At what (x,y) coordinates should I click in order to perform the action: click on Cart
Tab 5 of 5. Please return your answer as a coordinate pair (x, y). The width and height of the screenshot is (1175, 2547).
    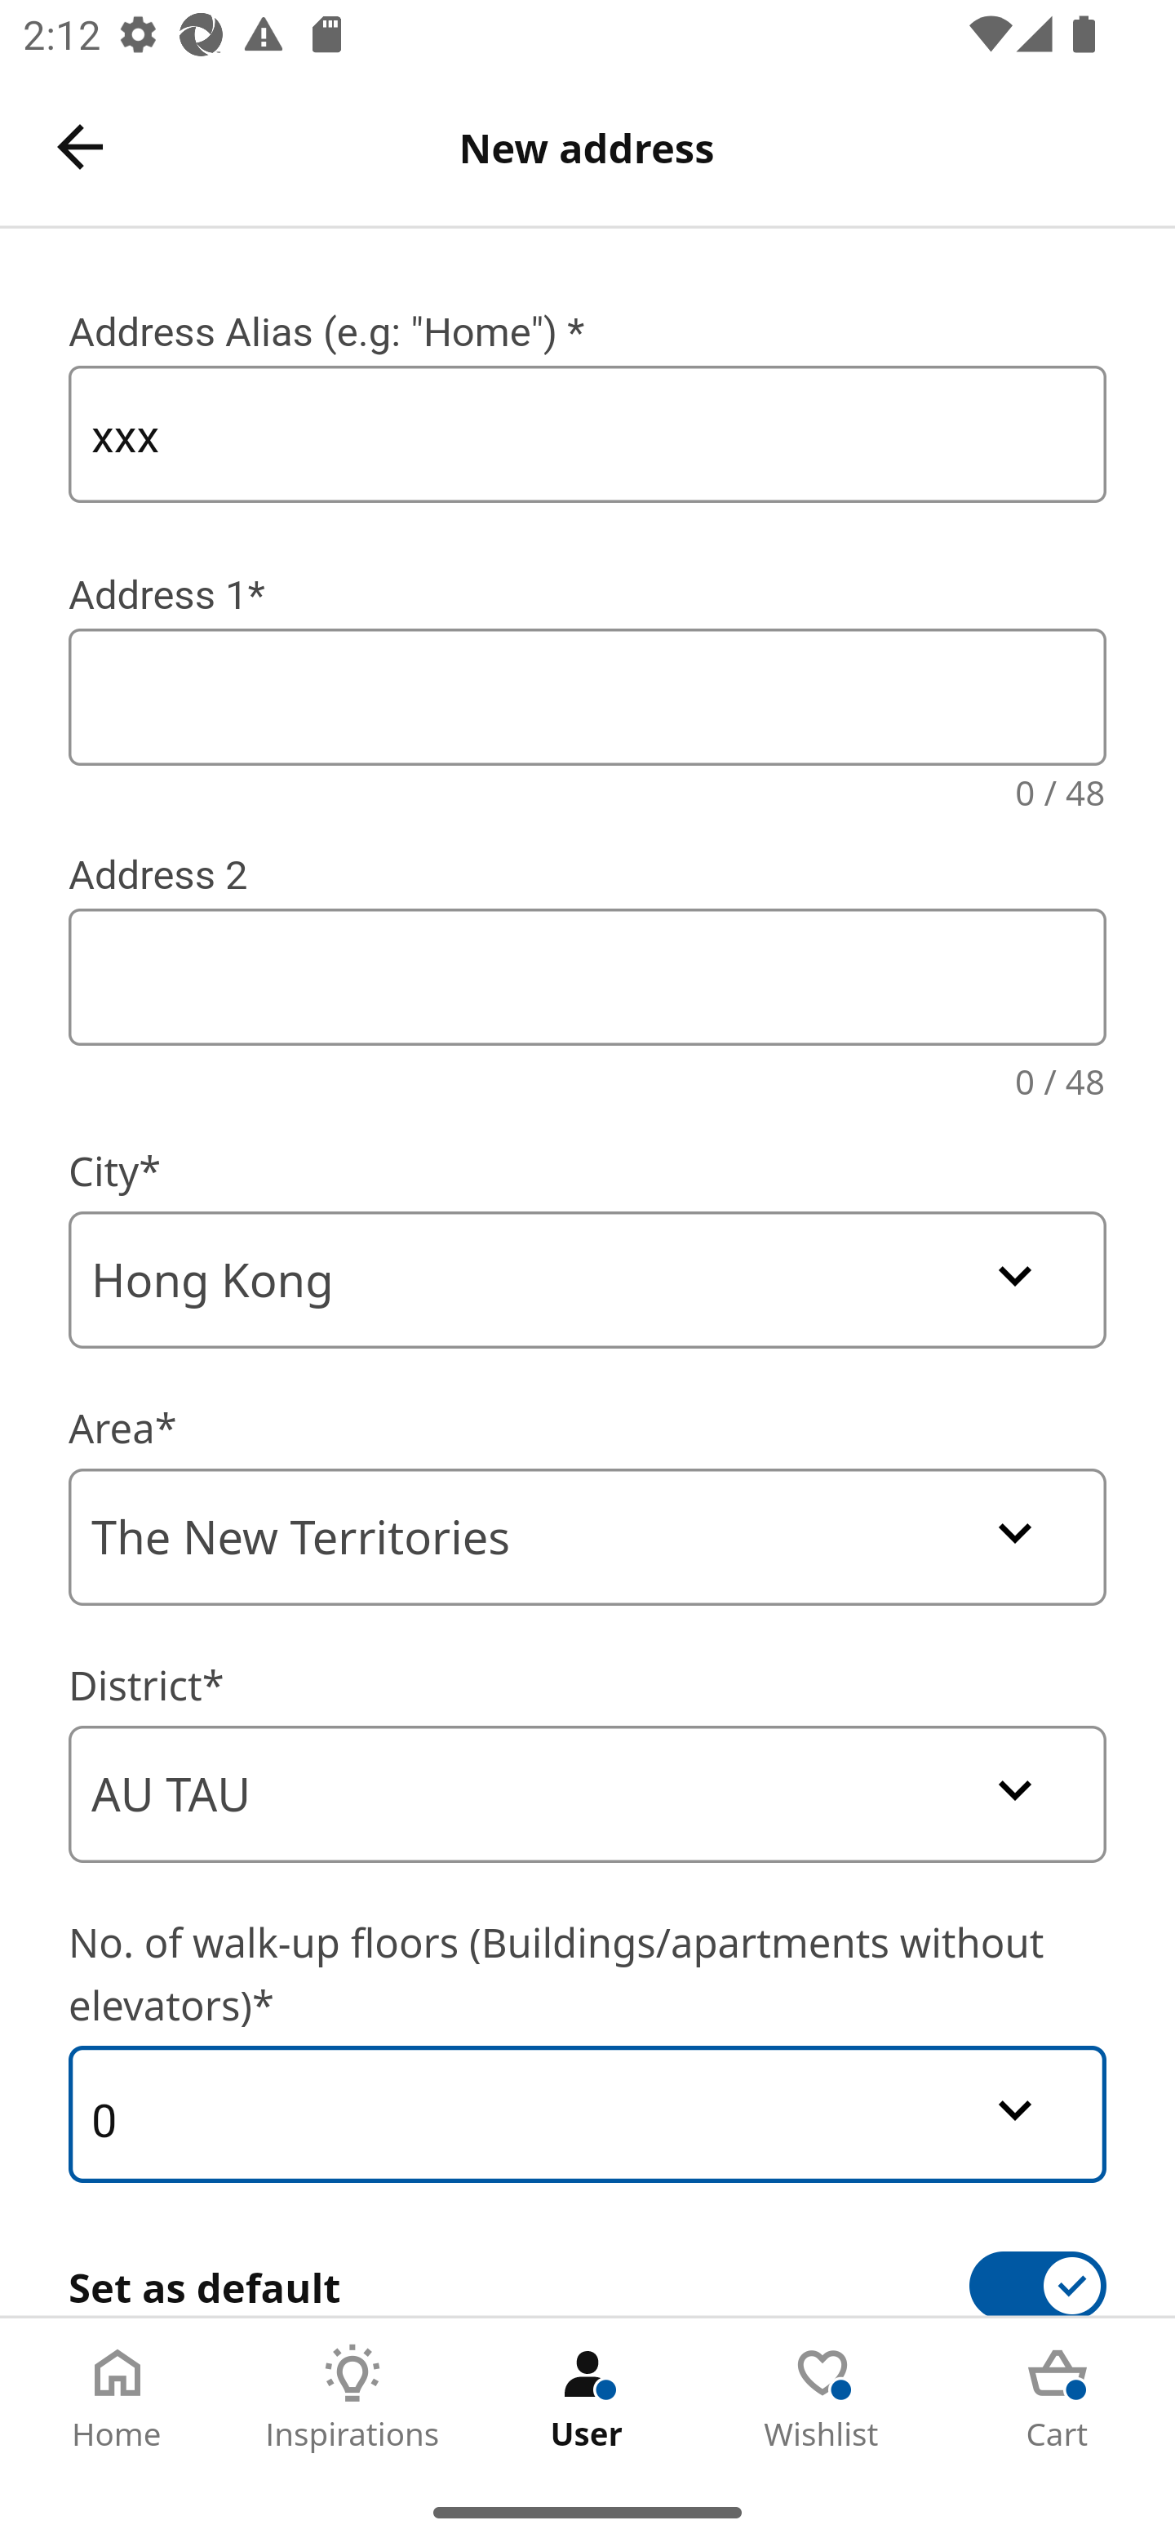
    Looking at the image, I should click on (1057, 2398).